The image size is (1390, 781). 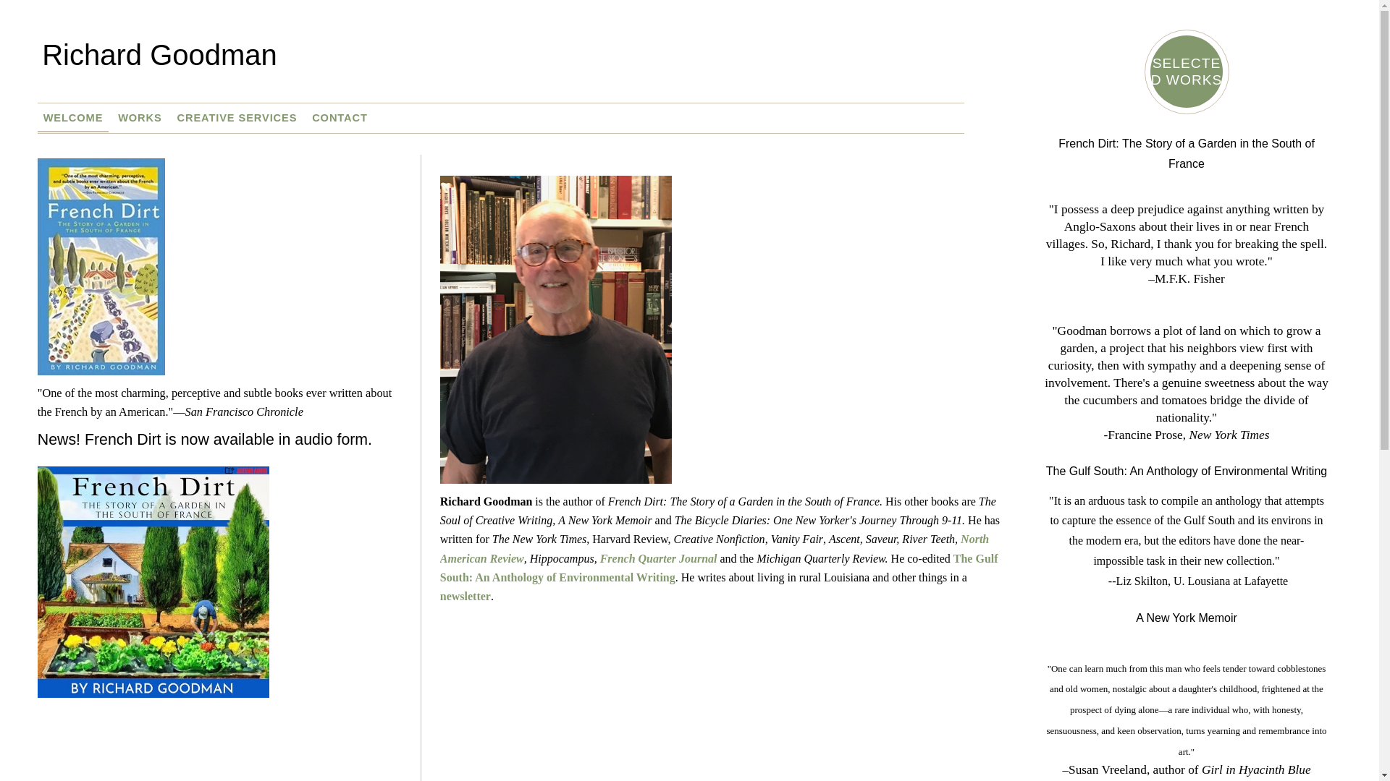 I want to click on WORKS, so click(x=139, y=117).